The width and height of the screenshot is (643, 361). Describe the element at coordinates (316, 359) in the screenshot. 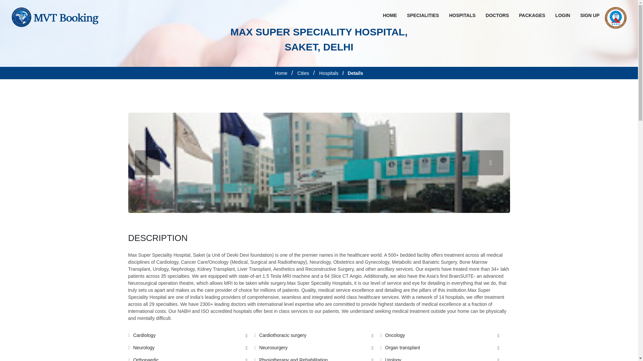

I see `SPECIALITIES` at that location.